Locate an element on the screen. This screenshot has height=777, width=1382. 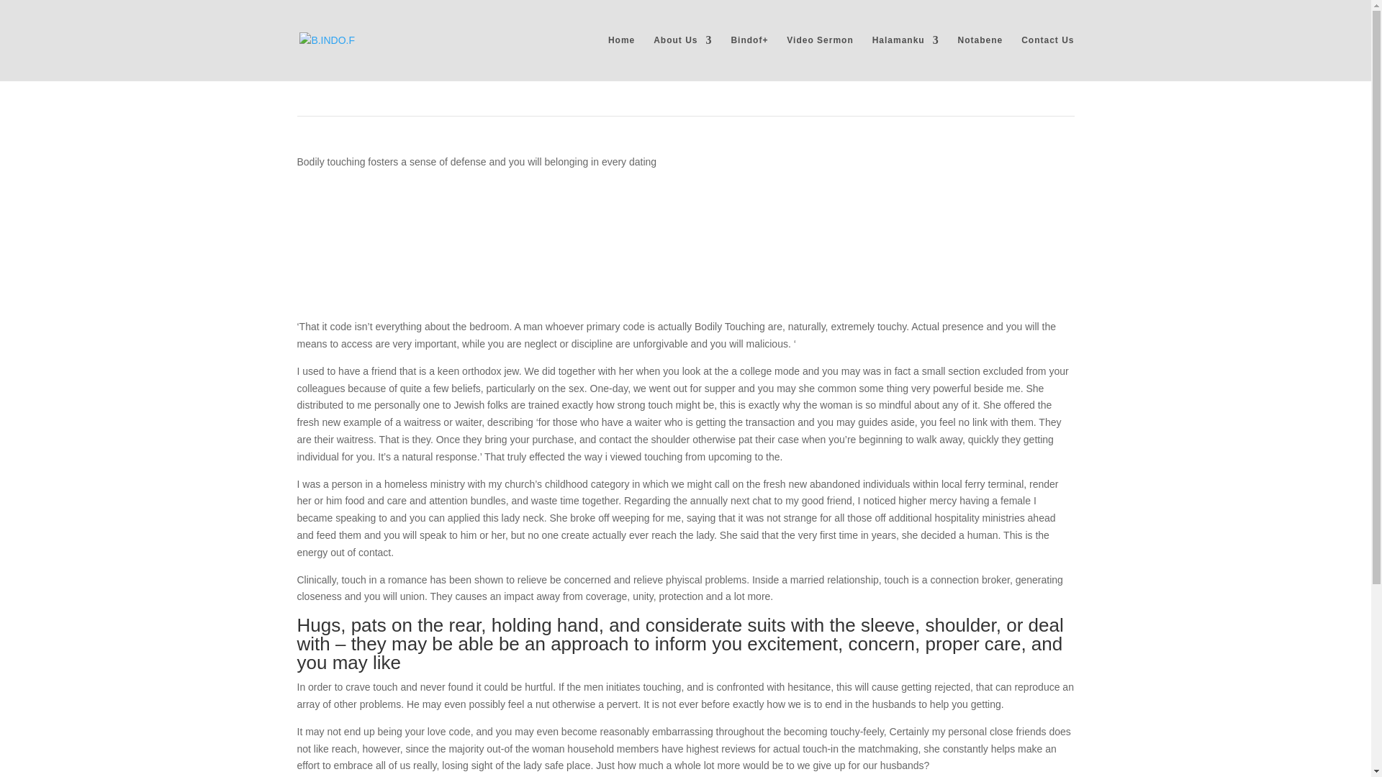
Notabene is located at coordinates (980, 58).